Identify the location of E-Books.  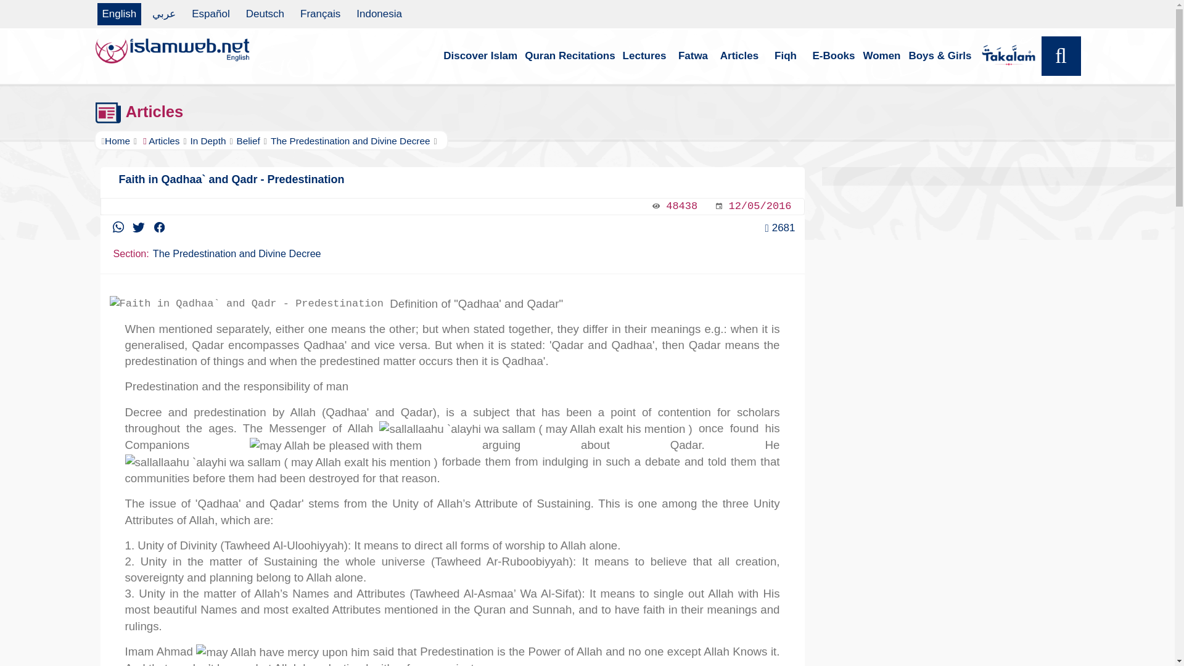
(834, 56).